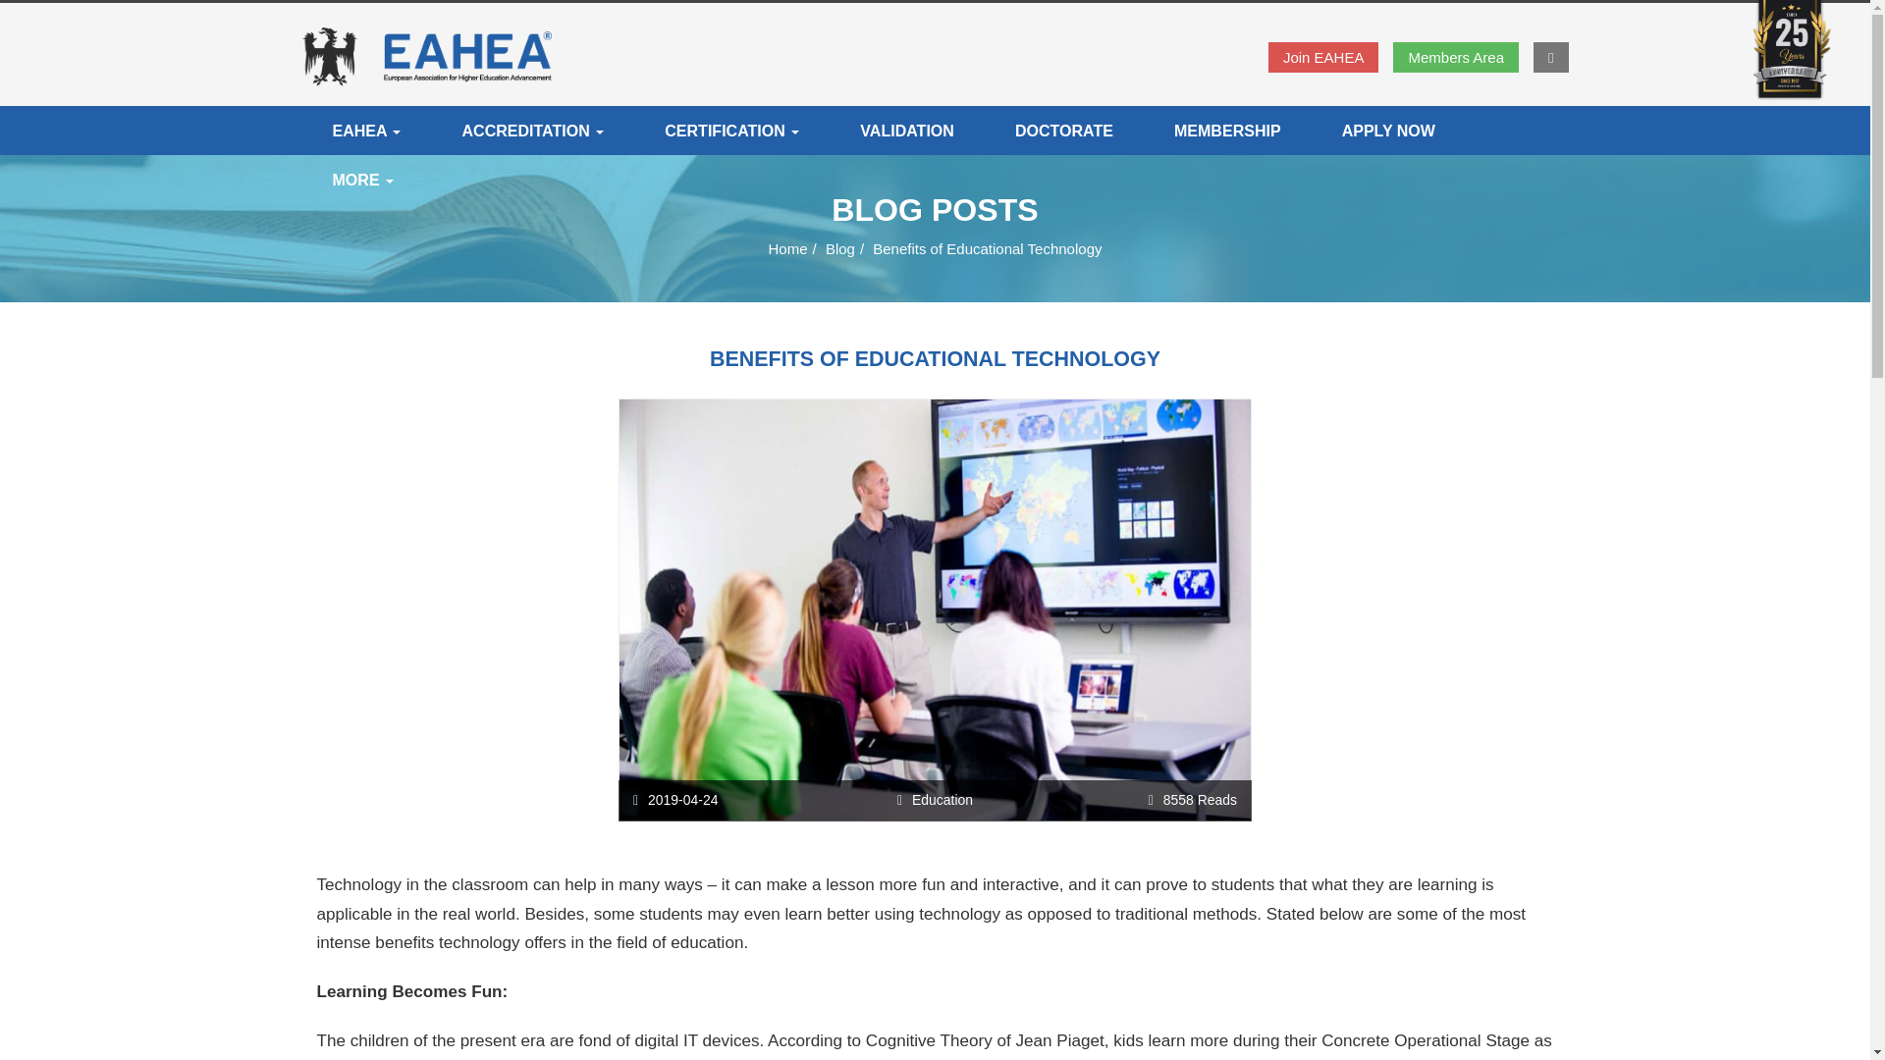  Describe the element at coordinates (363, 179) in the screenshot. I see `MORE` at that location.